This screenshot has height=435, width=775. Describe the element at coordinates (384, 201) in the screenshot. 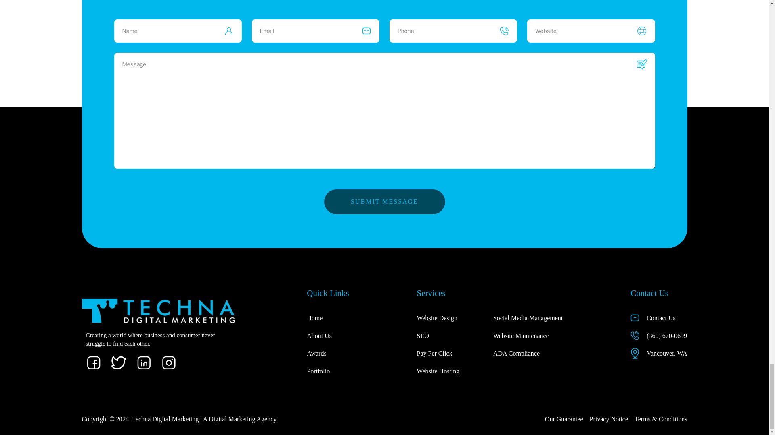

I see `Submit Message` at that location.